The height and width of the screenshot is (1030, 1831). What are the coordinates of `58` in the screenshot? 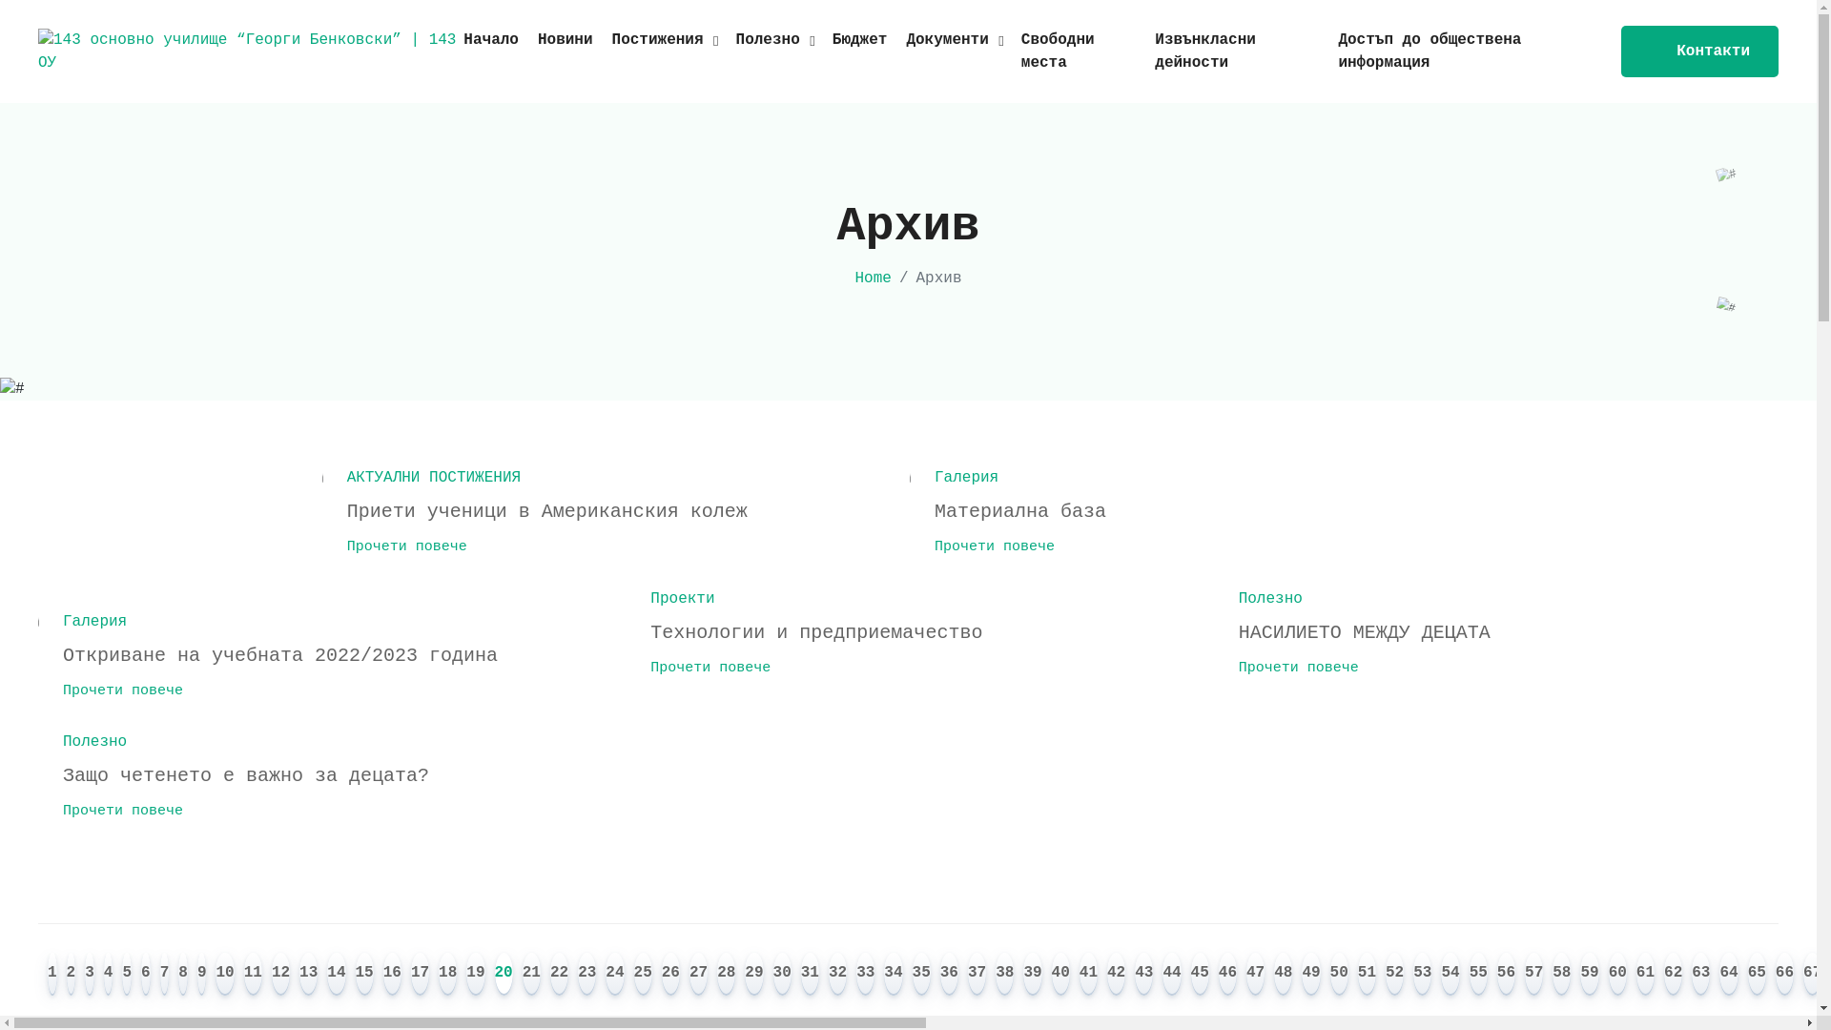 It's located at (1562, 975).